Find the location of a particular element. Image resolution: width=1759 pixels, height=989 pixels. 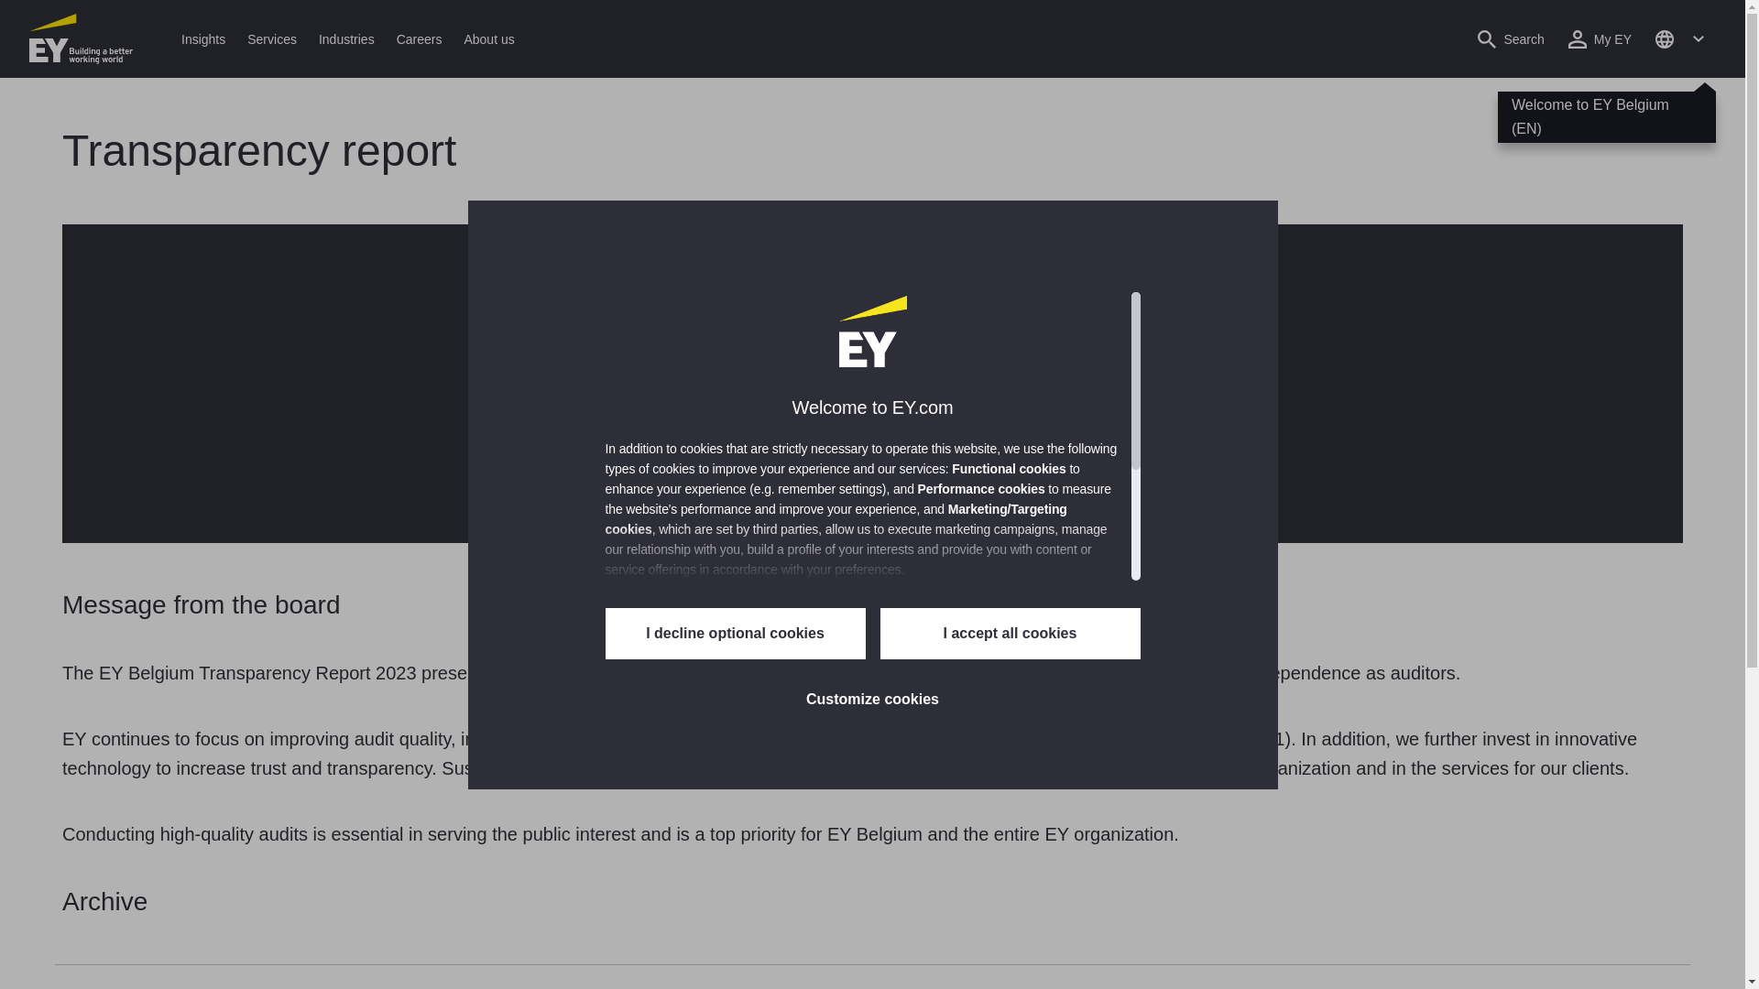

Open search is located at coordinates (1510, 38).